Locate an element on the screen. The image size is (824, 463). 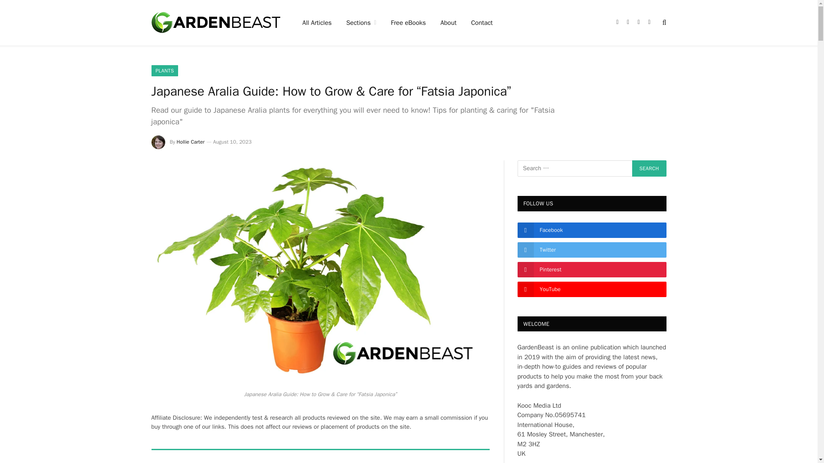
Free eBooks is located at coordinates (409, 22).